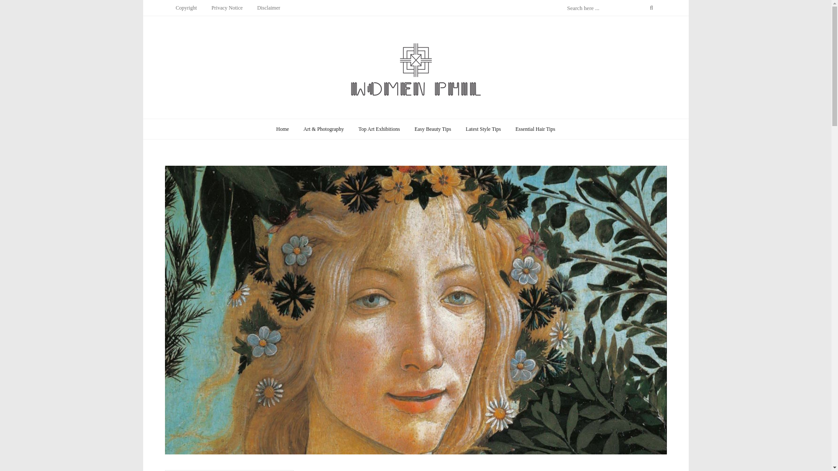 Image resolution: width=838 pixels, height=471 pixels. What do you see at coordinates (227, 7) in the screenshot?
I see `Privacy Notice` at bounding box center [227, 7].